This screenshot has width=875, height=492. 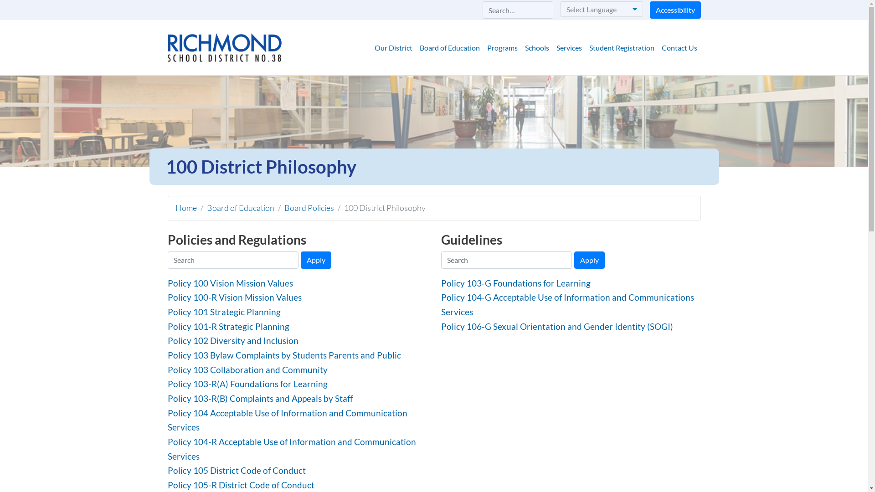 What do you see at coordinates (186, 208) in the screenshot?
I see `Home` at bounding box center [186, 208].